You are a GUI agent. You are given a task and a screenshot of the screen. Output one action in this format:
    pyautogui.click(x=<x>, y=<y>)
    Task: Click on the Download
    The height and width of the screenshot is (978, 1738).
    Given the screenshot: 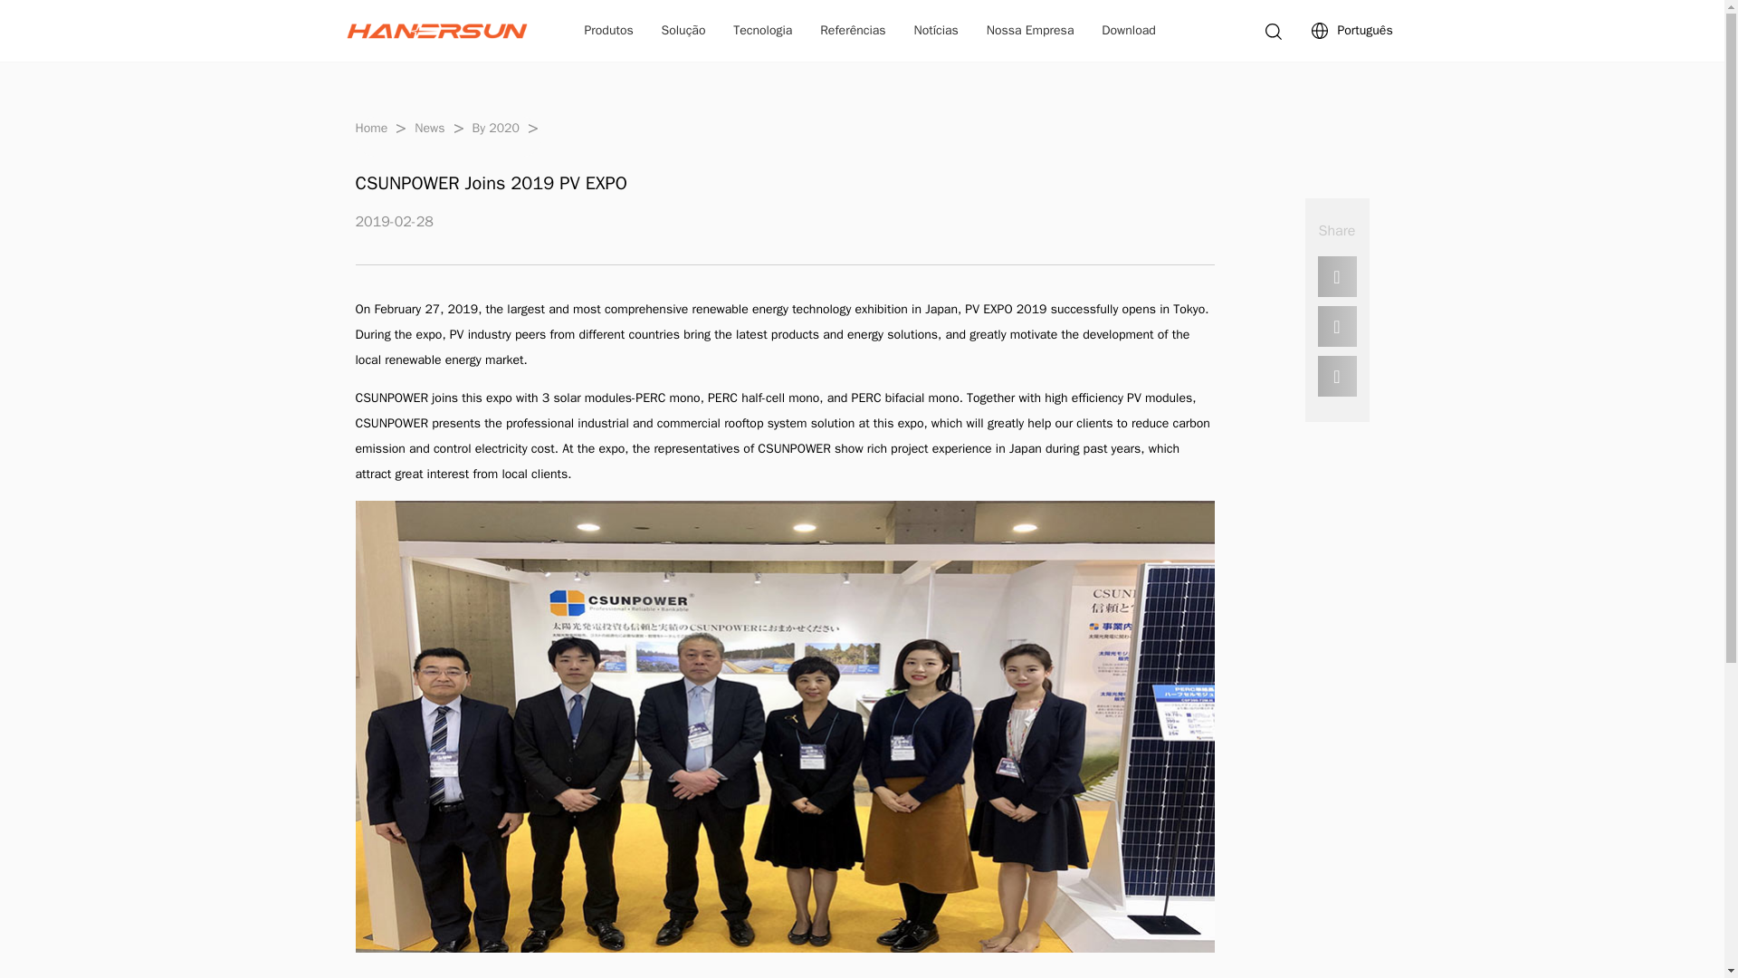 What is the action you would take?
    pyautogui.click(x=1128, y=31)
    